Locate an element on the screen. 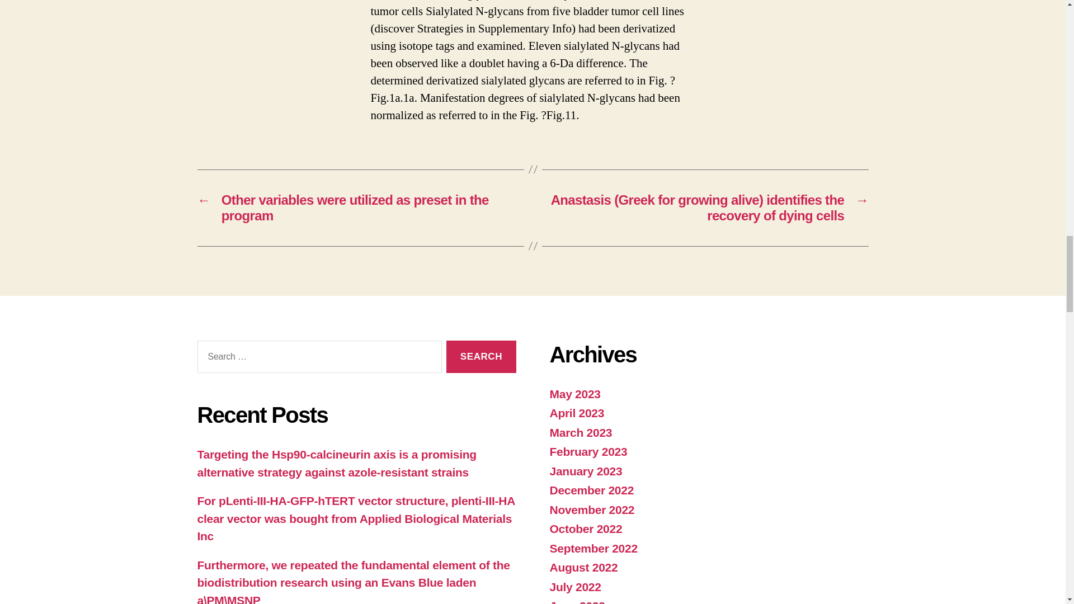  March 2023 is located at coordinates (581, 433).